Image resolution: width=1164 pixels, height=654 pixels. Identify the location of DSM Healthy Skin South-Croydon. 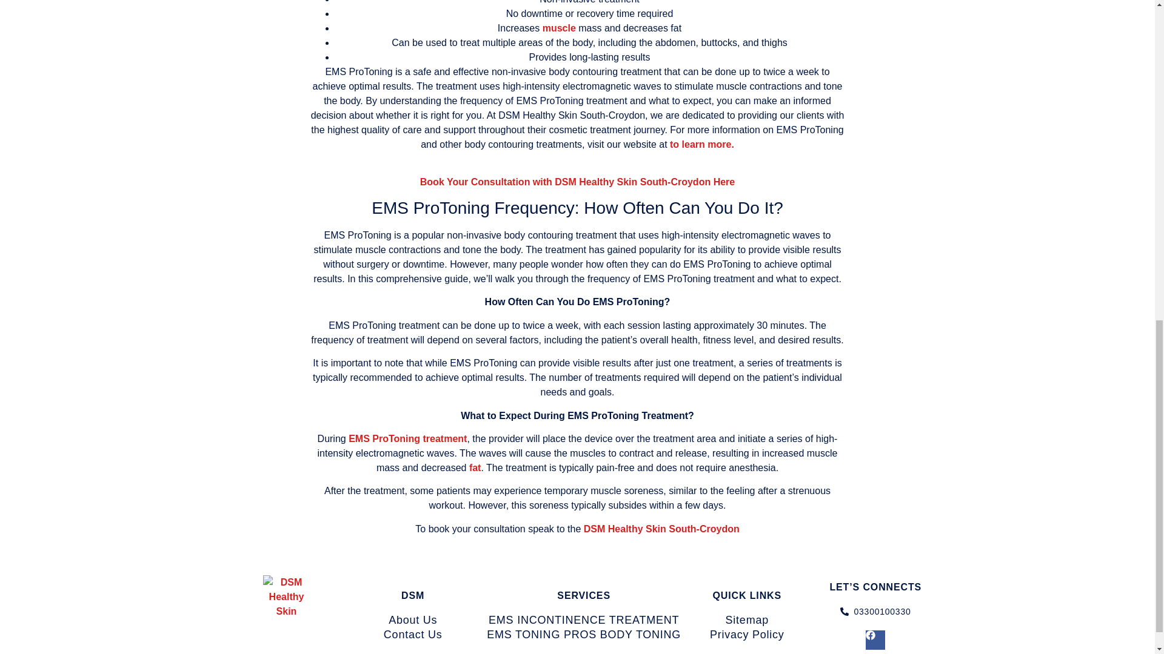
(661, 529).